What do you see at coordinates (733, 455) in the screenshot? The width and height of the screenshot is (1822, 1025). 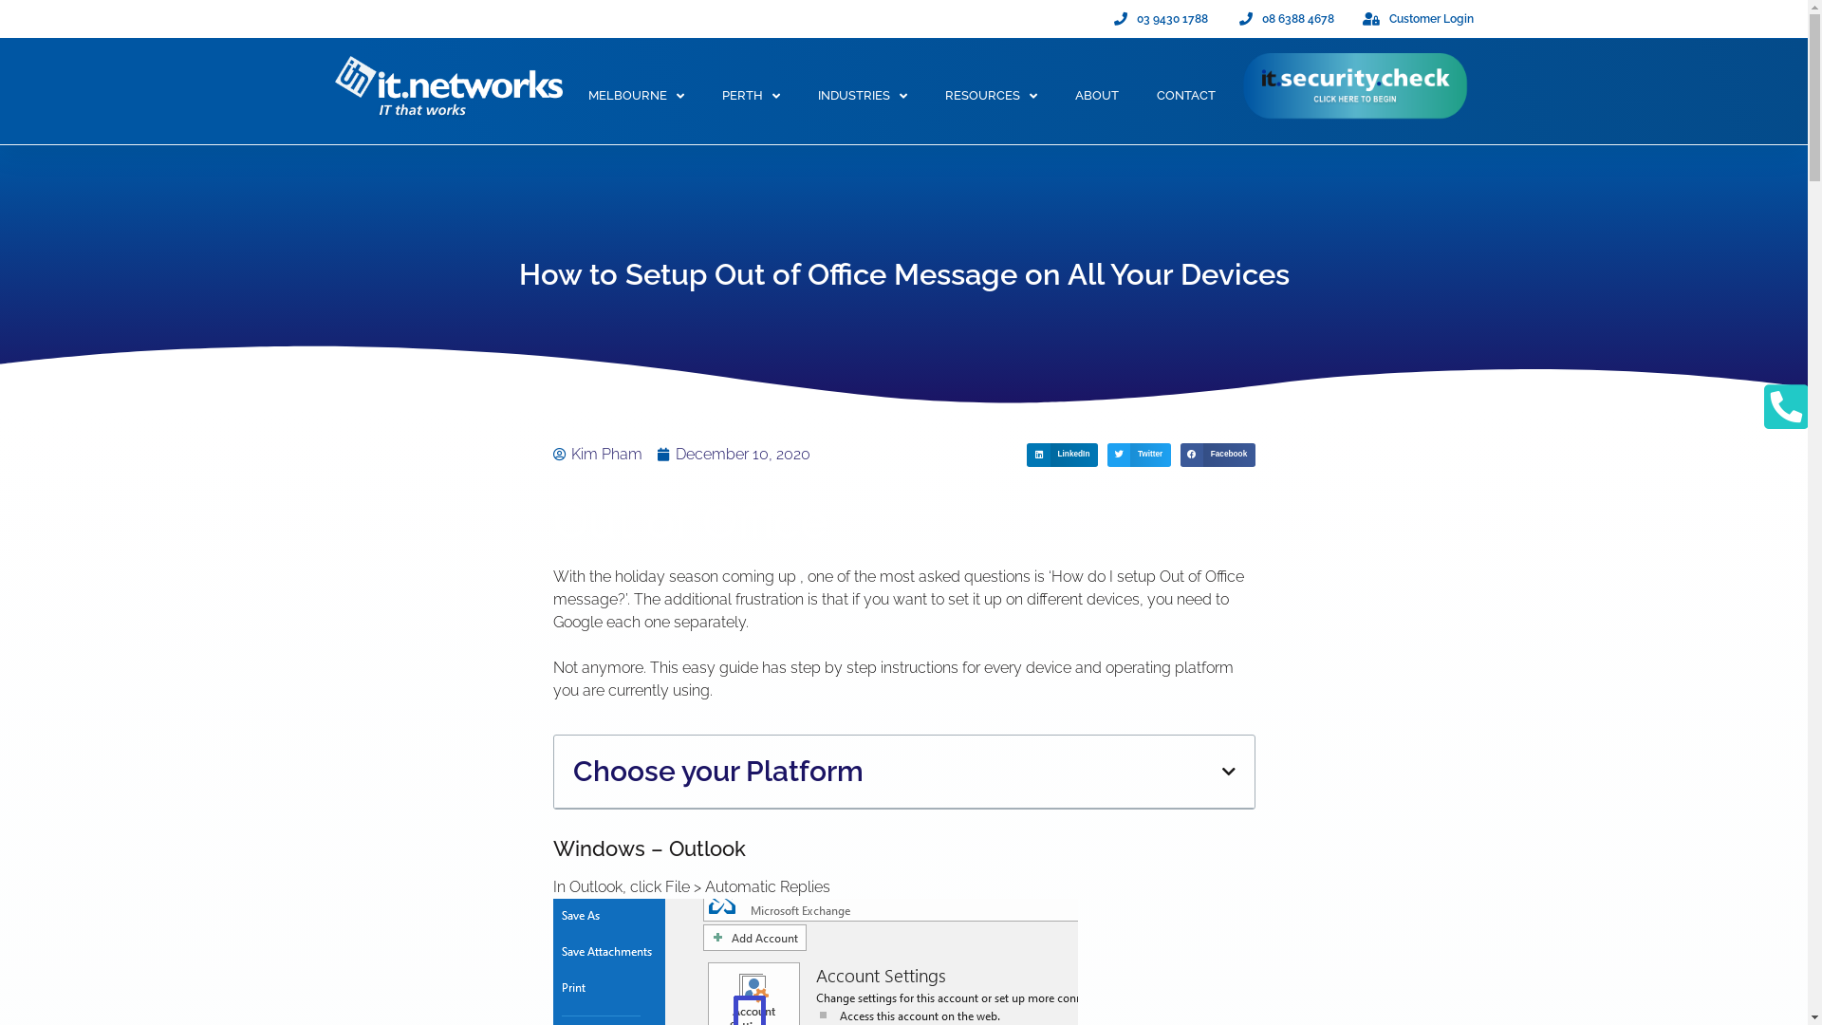 I see `December 10, 2020` at bounding box center [733, 455].